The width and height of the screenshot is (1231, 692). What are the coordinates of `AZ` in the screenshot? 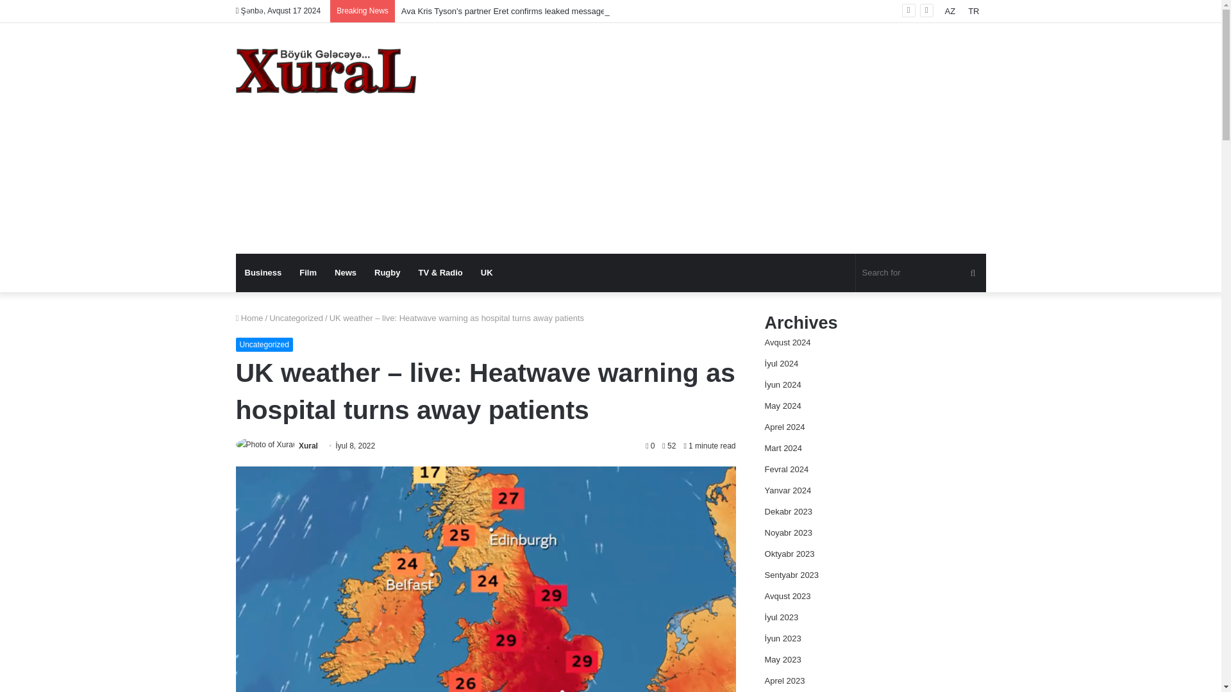 It's located at (950, 11).